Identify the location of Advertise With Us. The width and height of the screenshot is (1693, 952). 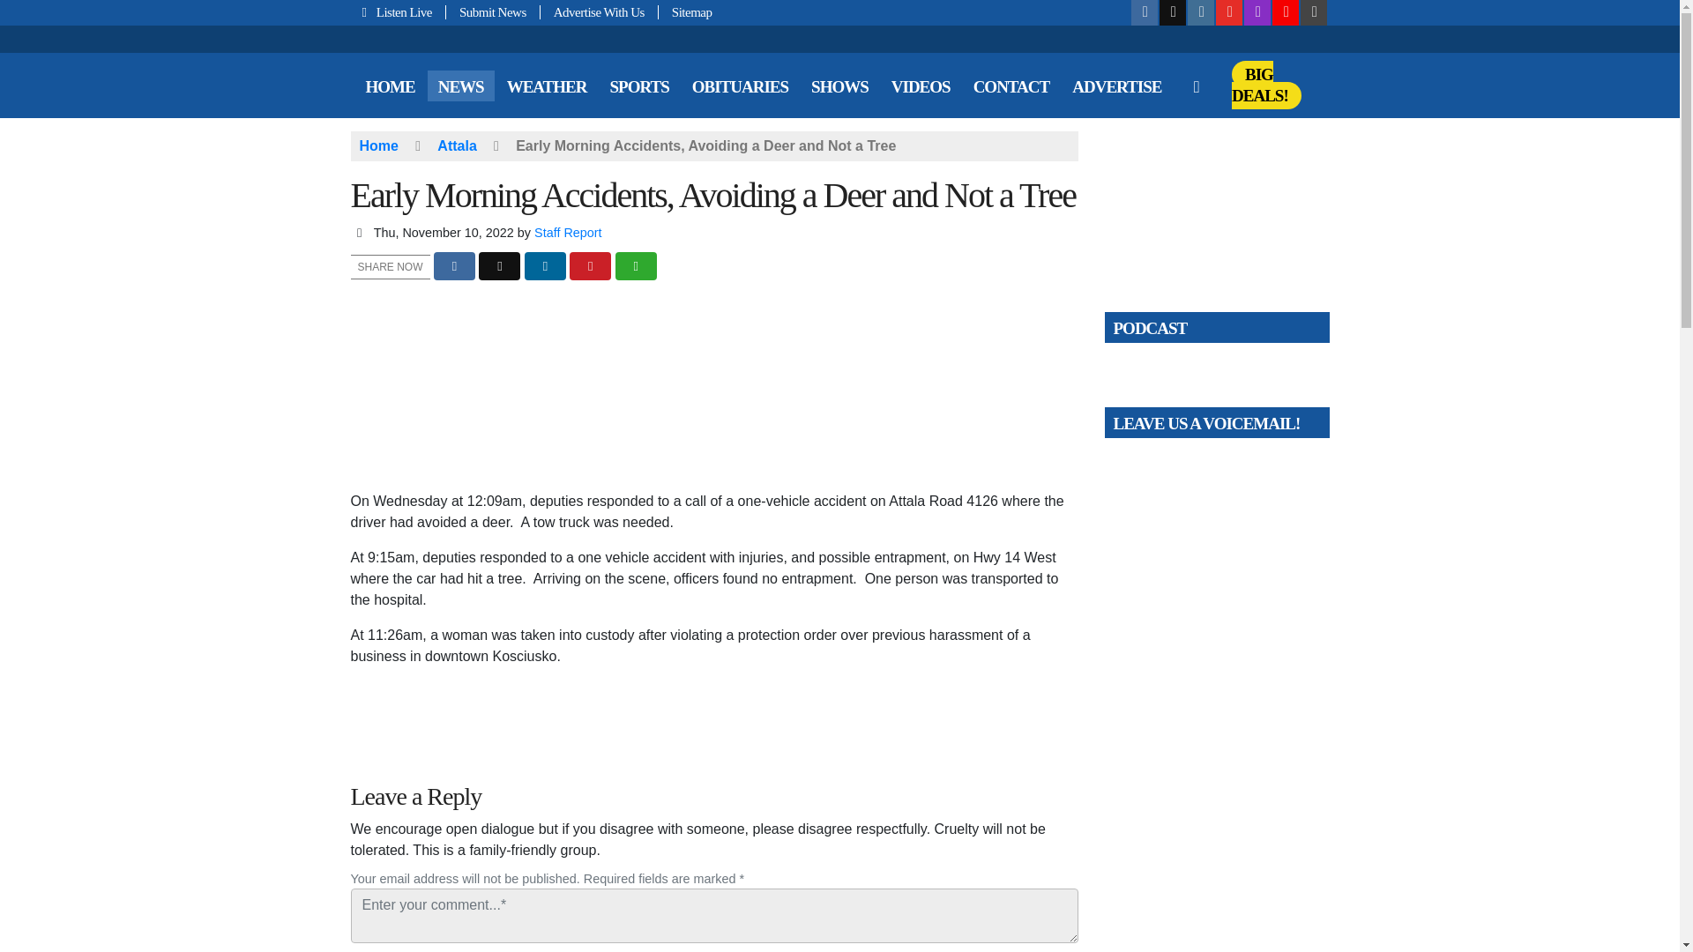
(599, 12).